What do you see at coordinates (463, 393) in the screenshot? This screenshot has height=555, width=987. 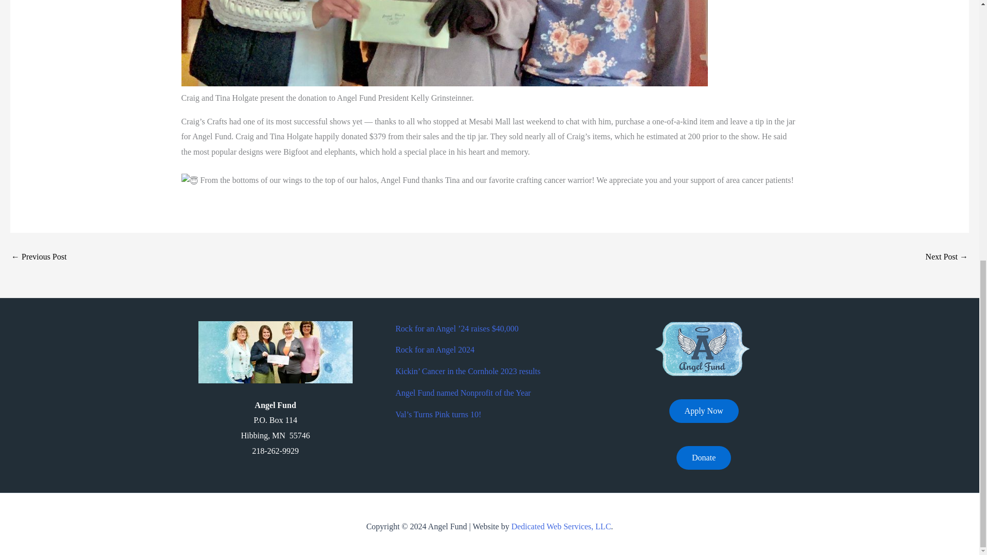 I see `Angel Fund named Nonprofit of the Year` at bounding box center [463, 393].